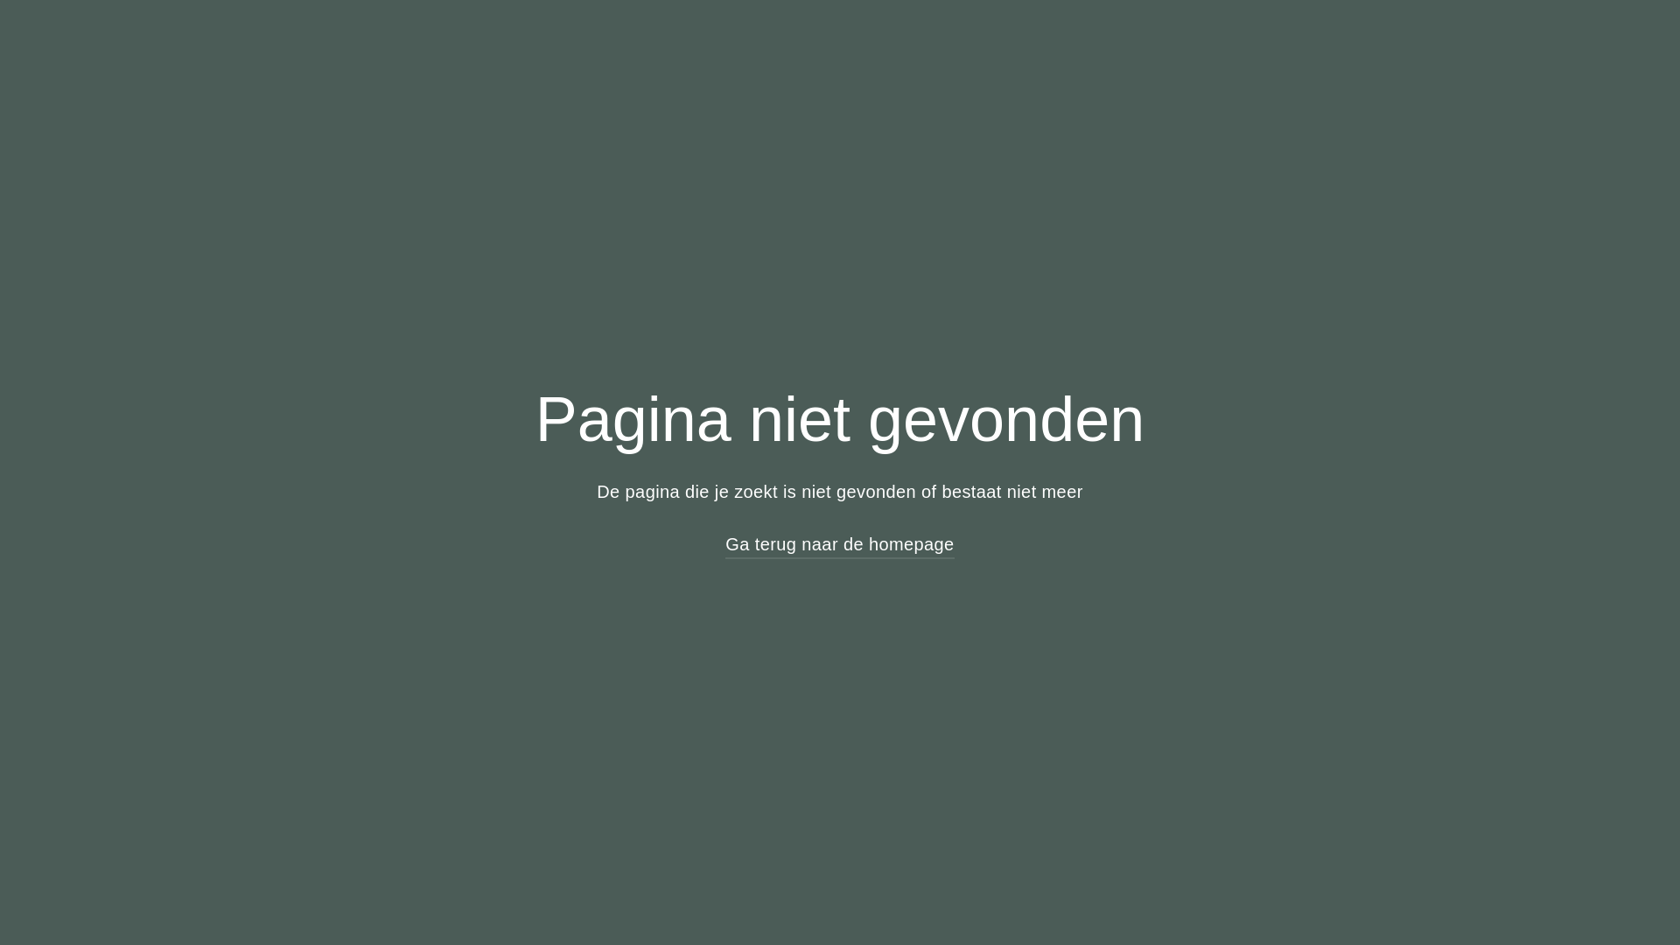 The height and width of the screenshot is (945, 1680). I want to click on Ga terug naar de homepage, so click(840, 544).